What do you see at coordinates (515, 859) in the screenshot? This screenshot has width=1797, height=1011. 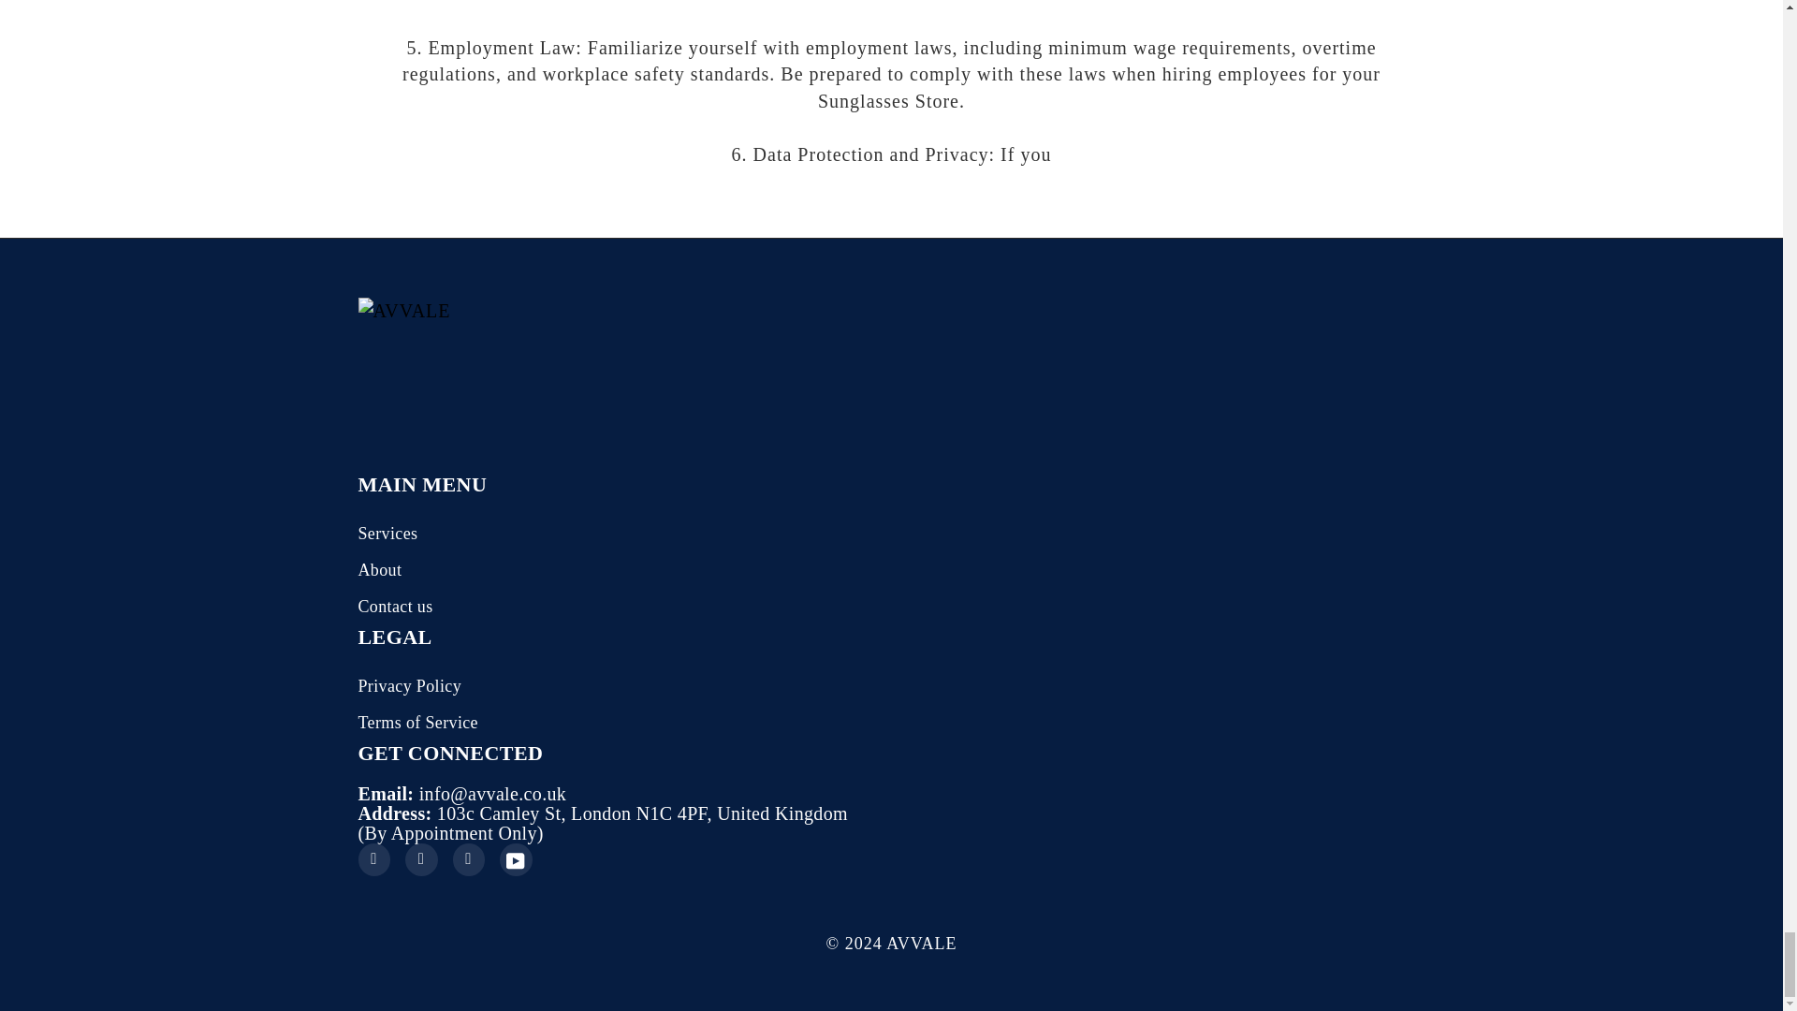 I see `AVVALE on YouTube` at bounding box center [515, 859].